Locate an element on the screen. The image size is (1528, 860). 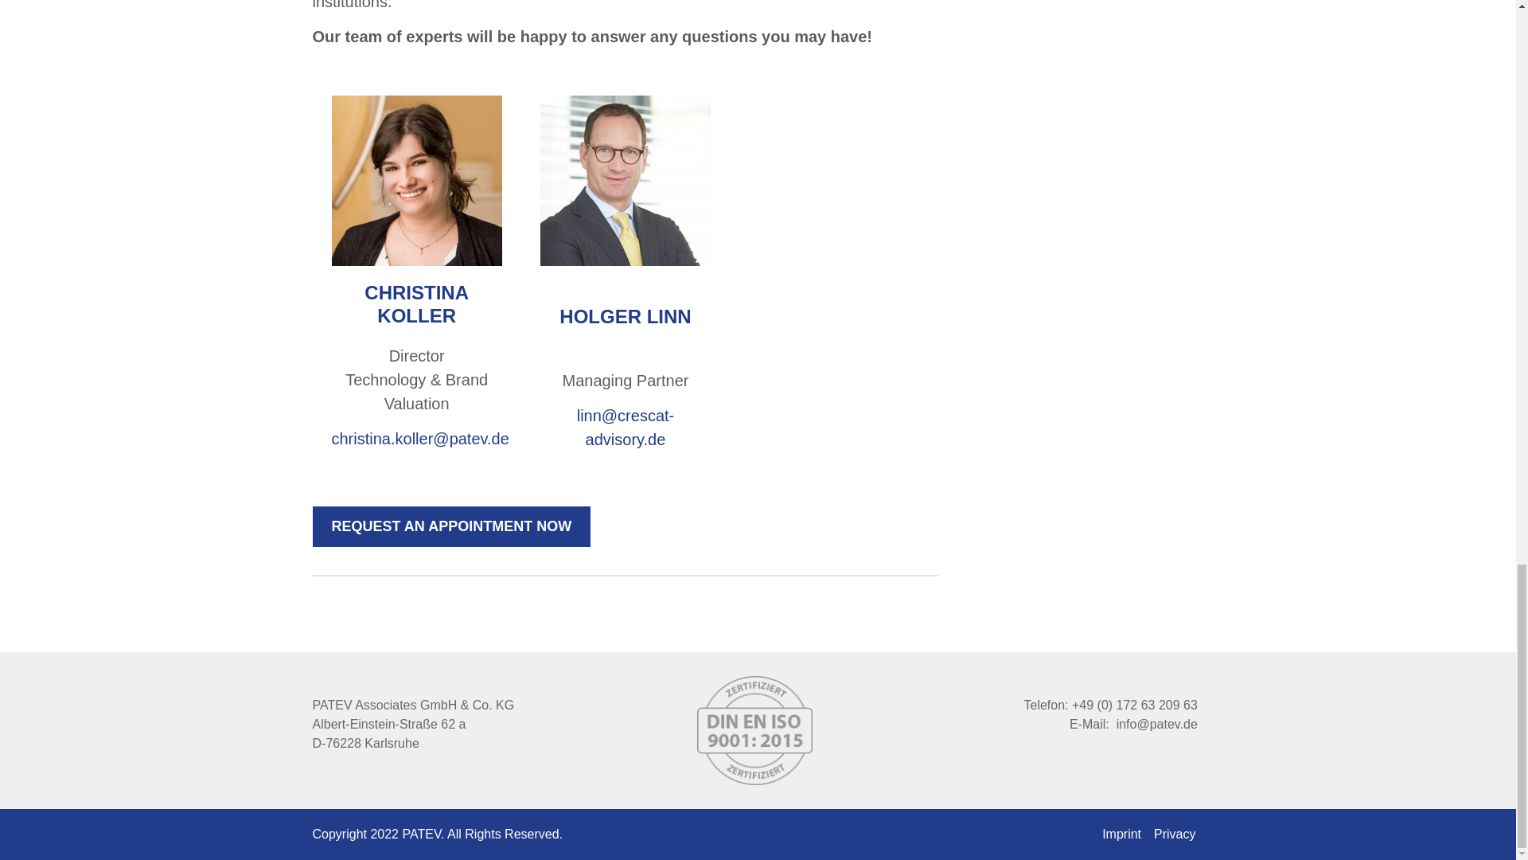
Imprint is located at coordinates (1121, 834).